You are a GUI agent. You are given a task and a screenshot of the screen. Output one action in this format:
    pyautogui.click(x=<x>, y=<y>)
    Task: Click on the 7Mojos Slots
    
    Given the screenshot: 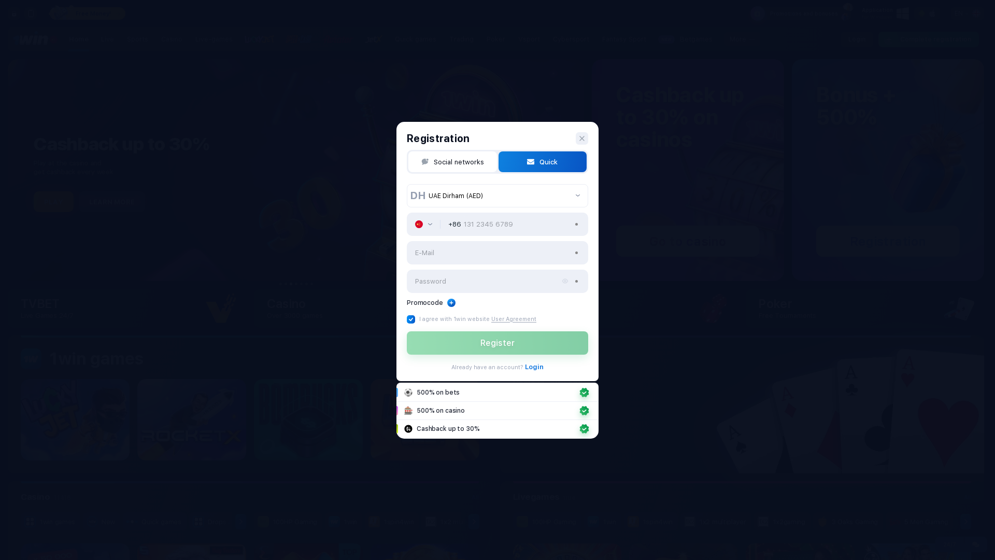 What is the action you would take?
    pyautogui.click(x=859, y=522)
    